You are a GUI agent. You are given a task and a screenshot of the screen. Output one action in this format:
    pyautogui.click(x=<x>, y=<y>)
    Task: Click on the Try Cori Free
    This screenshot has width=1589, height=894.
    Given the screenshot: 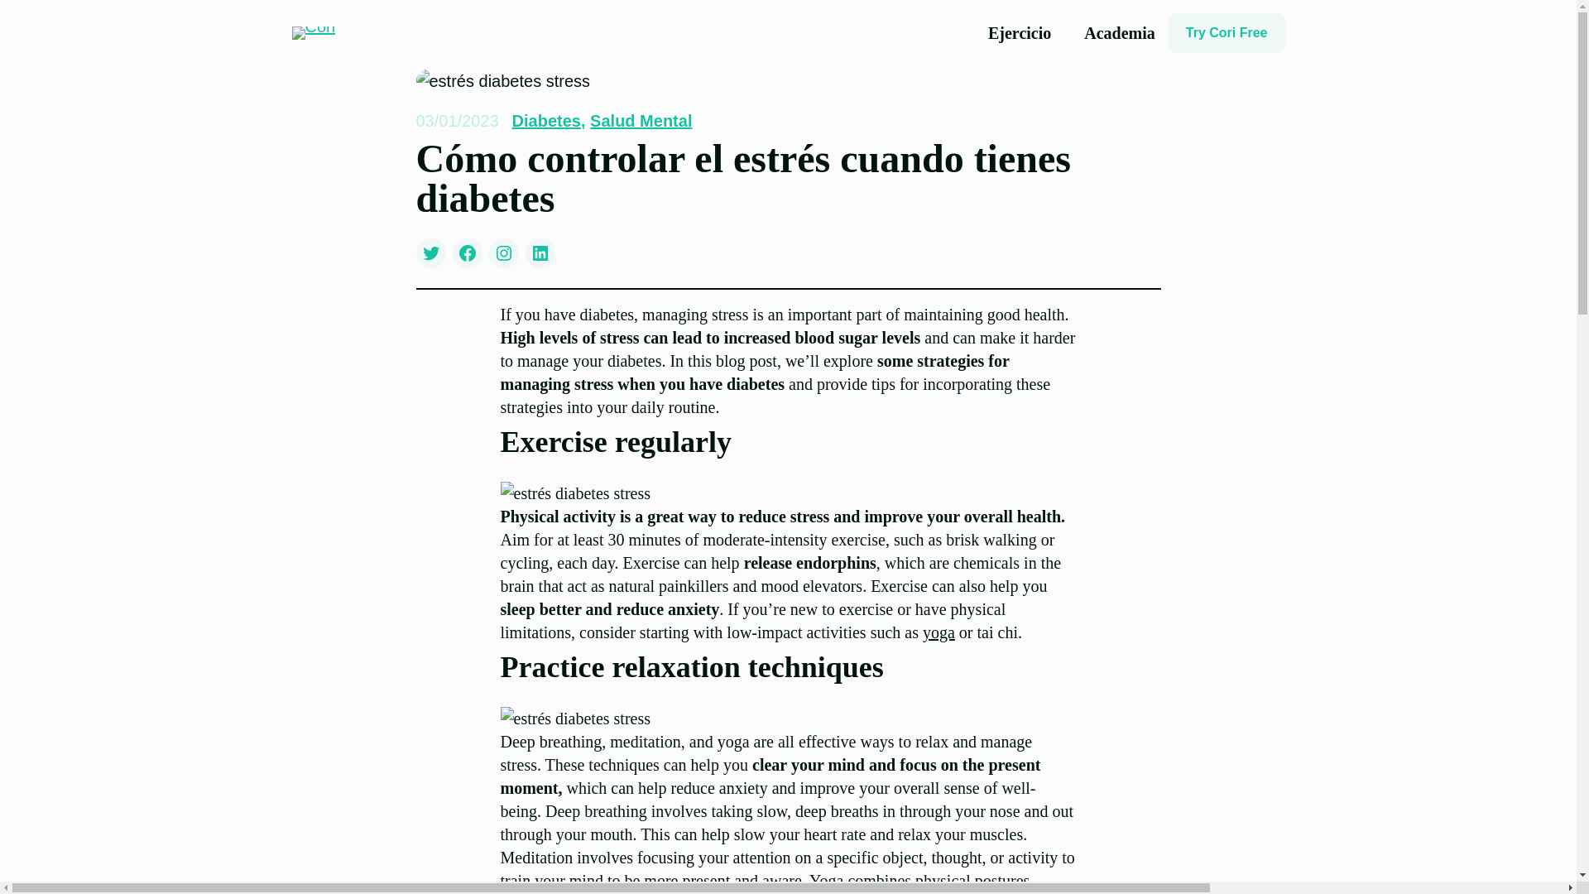 What is the action you would take?
    pyautogui.click(x=1227, y=33)
    